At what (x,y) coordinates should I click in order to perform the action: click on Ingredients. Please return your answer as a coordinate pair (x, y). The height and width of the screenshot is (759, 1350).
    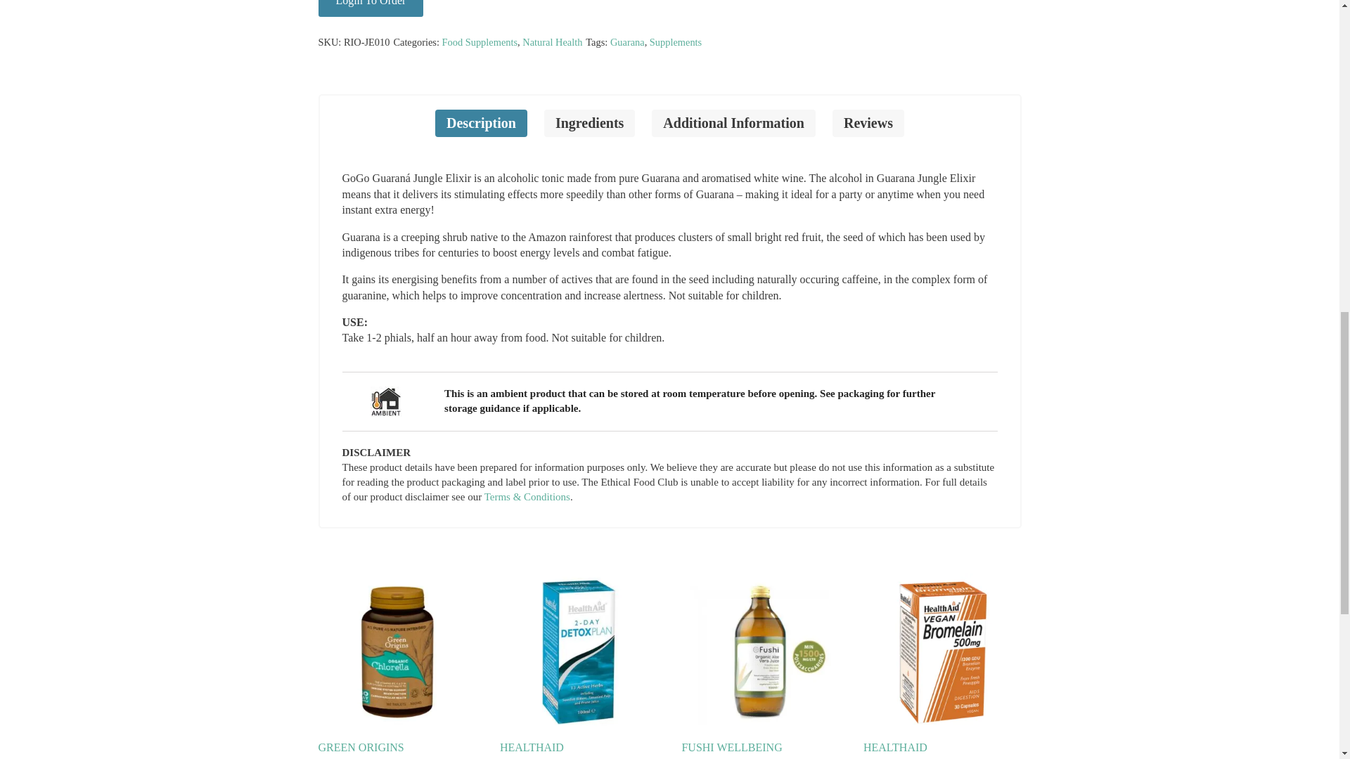
    Looking at the image, I should click on (589, 123).